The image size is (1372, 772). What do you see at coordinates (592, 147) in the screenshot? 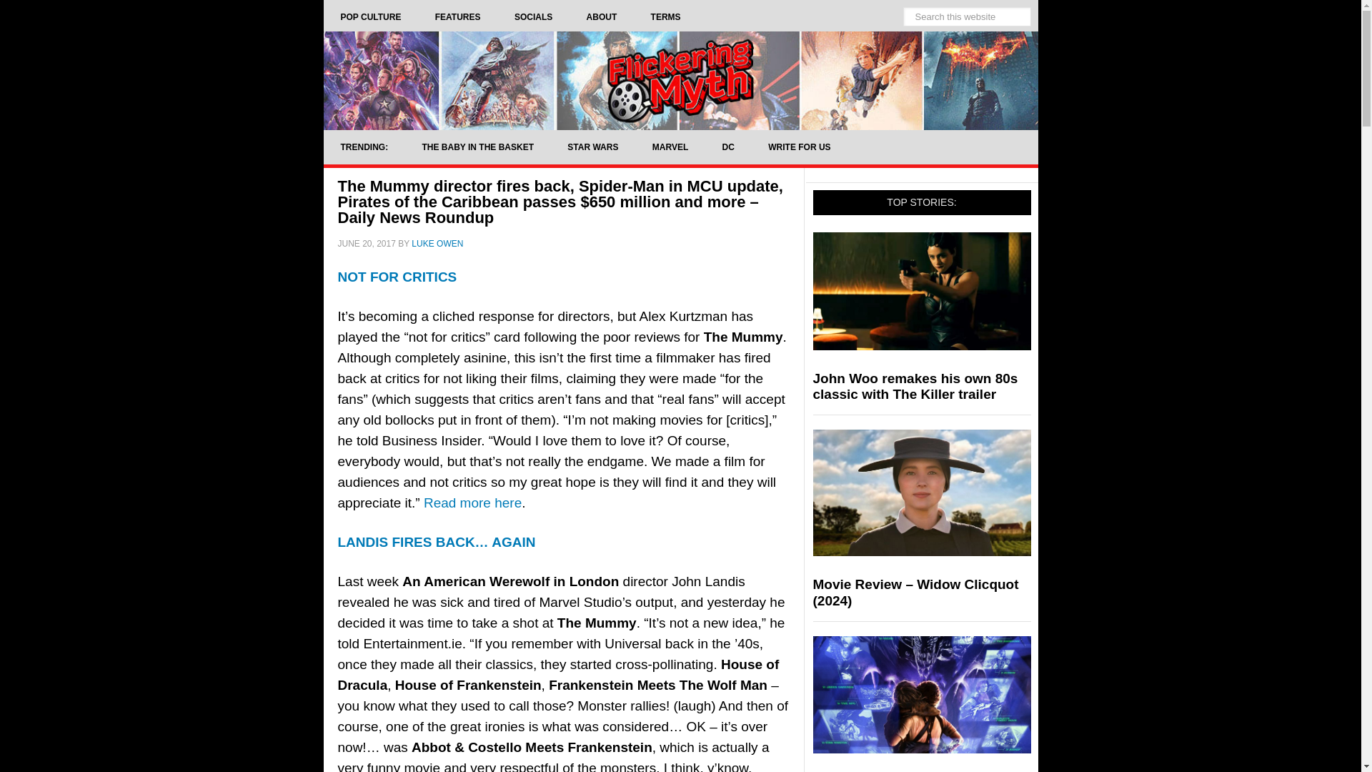
I see `STAR WARS` at bounding box center [592, 147].